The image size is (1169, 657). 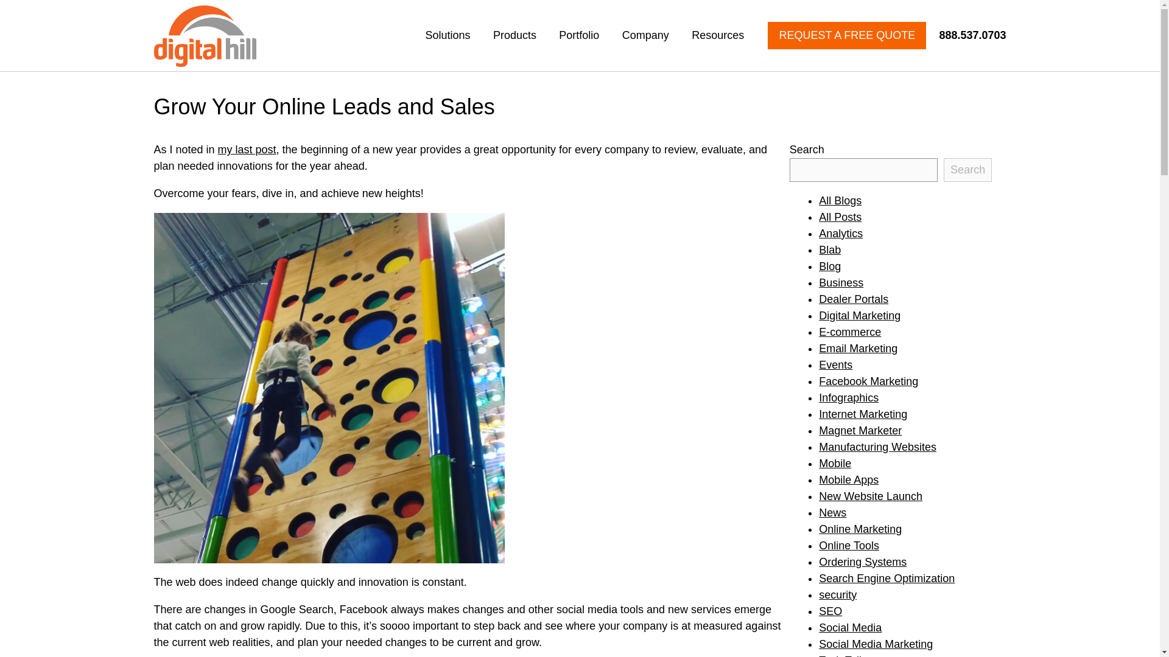 I want to click on Dealer Portals, so click(x=854, y=299).